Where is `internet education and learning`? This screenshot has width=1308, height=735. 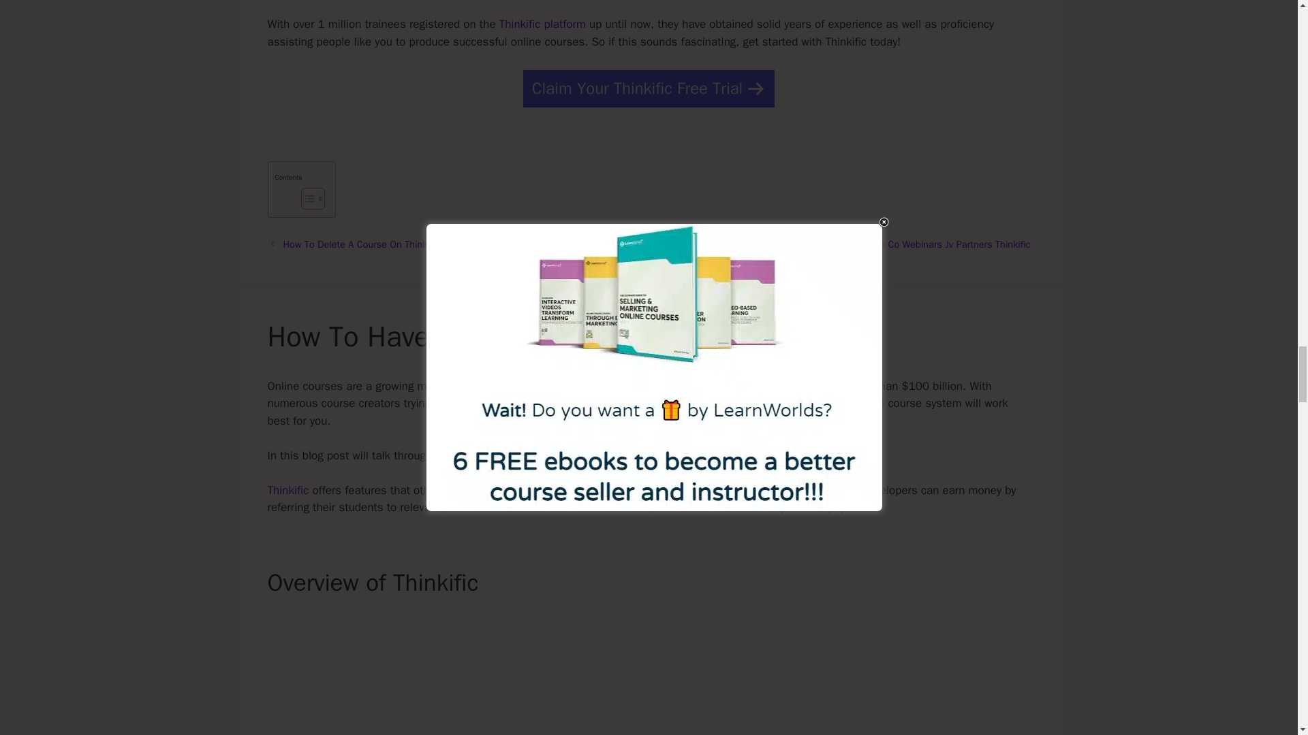 internet education and learning is located at coordinates (692, 386).